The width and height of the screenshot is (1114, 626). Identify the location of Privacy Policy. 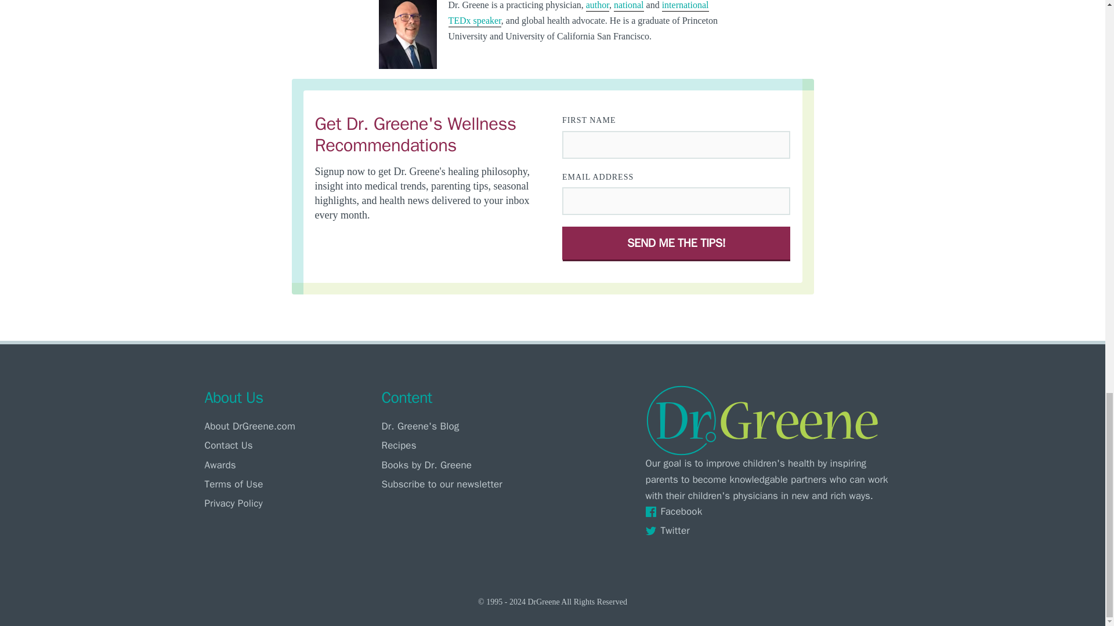
(290, 503).